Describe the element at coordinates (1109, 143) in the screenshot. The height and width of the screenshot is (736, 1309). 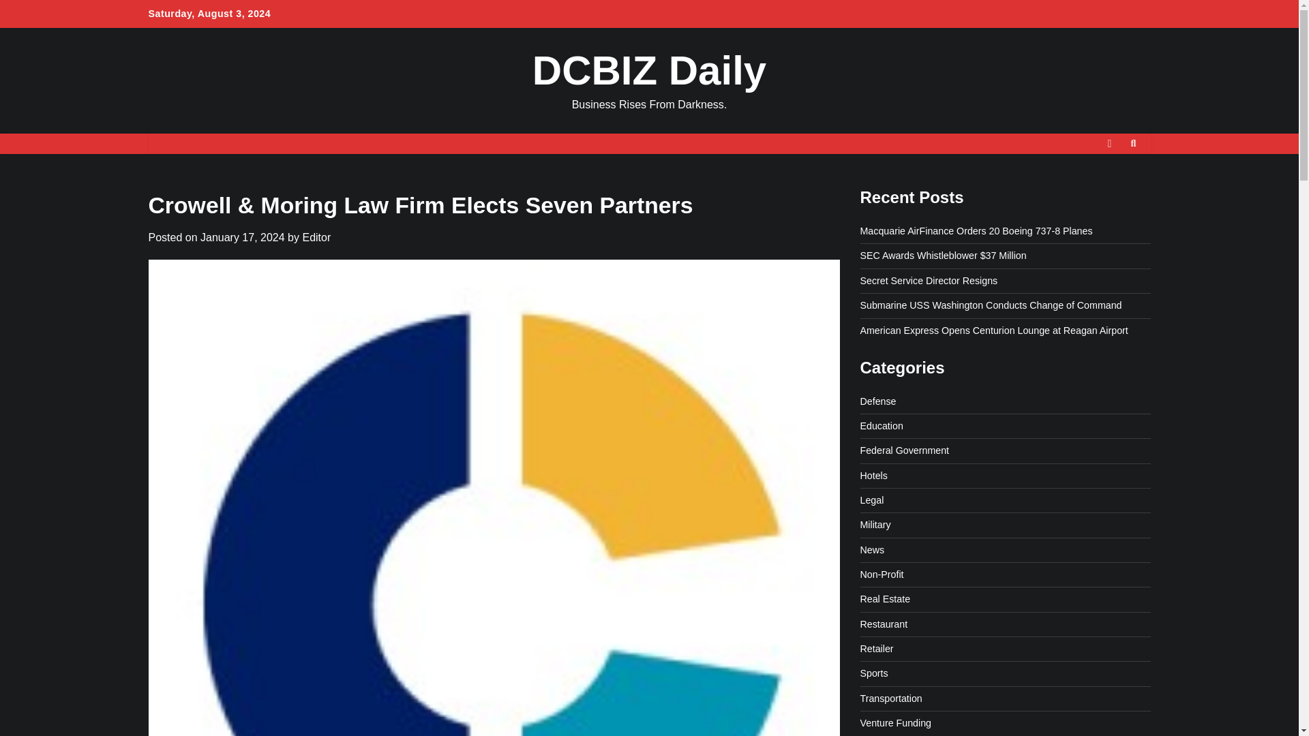
I see `View Random Post` at that location.